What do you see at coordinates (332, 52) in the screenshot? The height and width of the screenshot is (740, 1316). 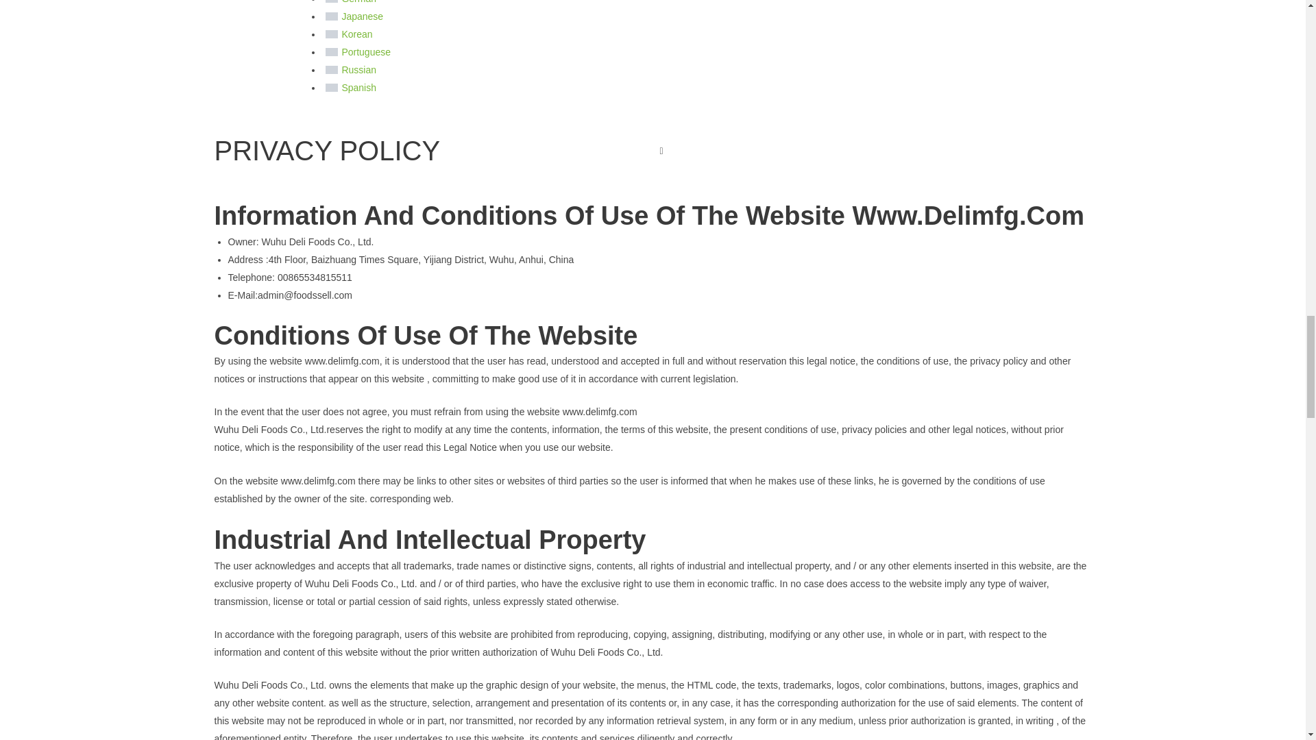 I see `Portuguese` at bounding box center [332, 52].